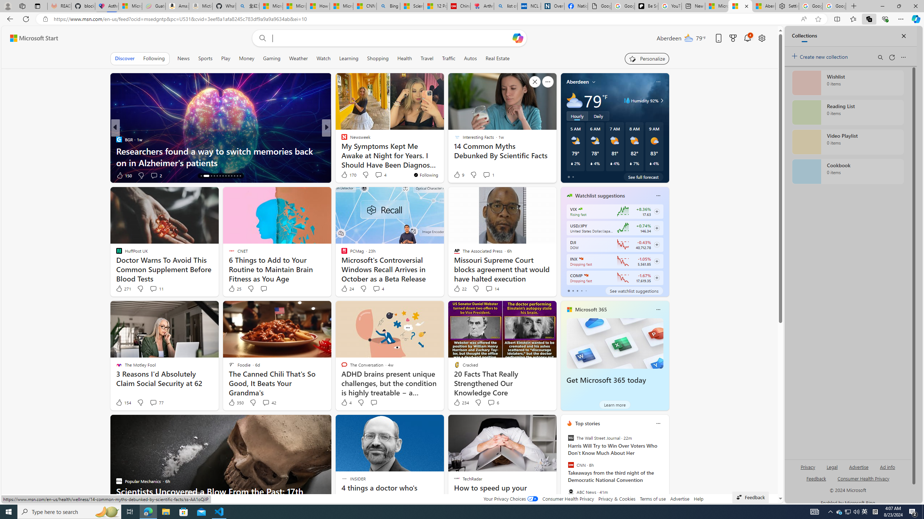 This screenshot has width=924, height=519. I want to click on AutomationID: tab-17, so click(214, 176).